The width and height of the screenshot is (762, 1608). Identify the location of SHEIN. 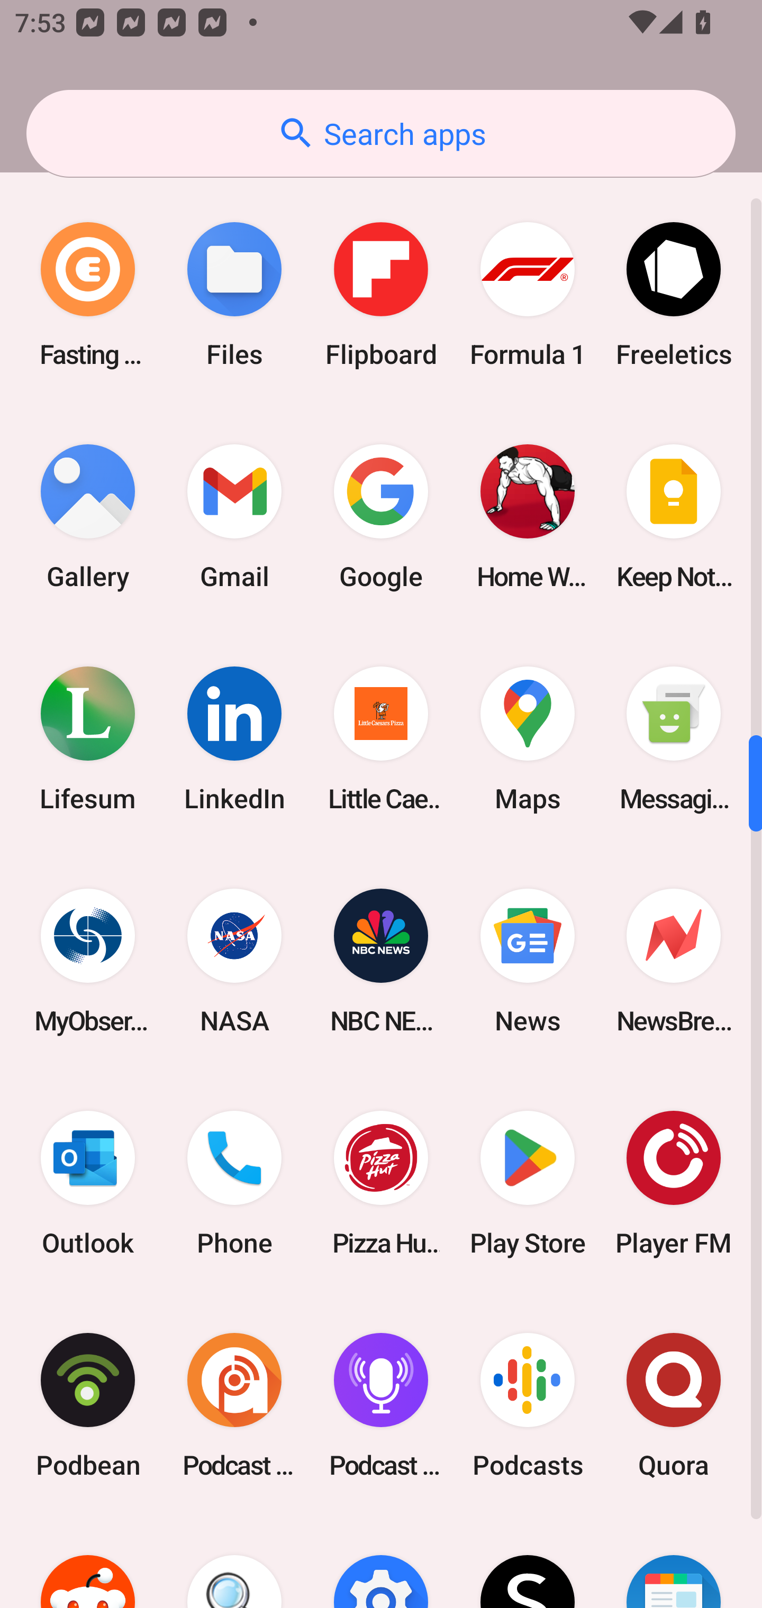
(527, 1562).